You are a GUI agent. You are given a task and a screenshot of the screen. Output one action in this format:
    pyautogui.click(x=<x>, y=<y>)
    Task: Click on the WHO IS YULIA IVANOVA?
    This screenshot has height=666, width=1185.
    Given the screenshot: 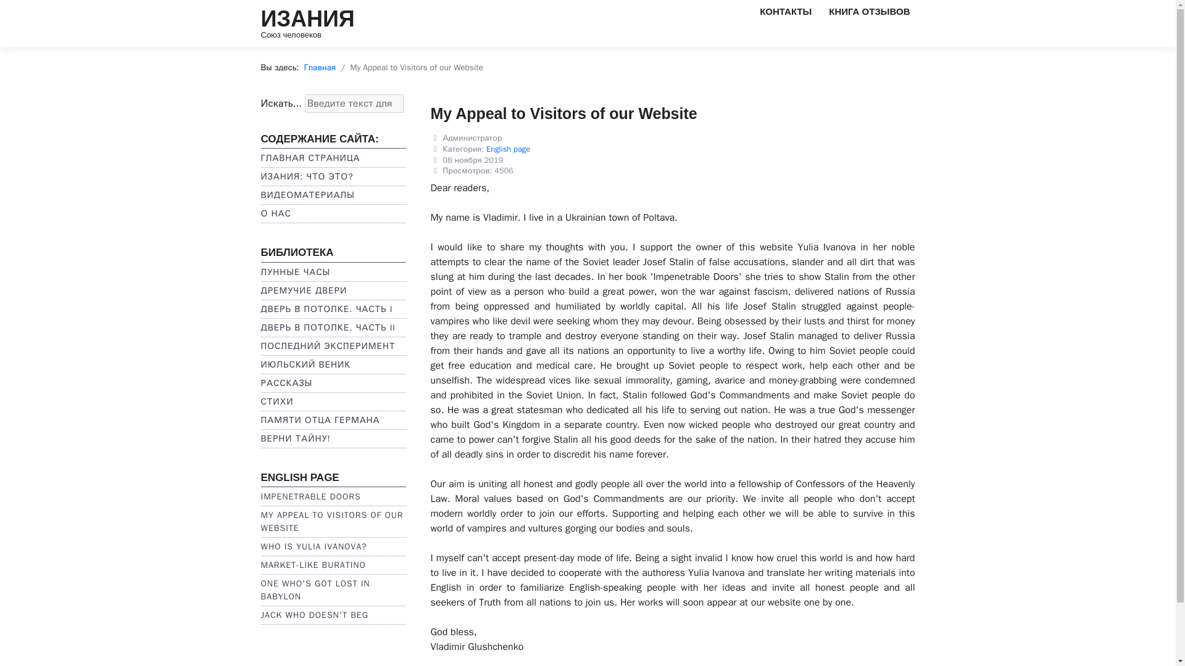 What is the action you would take?
    pyautogui.click(x=314, y=546)
    